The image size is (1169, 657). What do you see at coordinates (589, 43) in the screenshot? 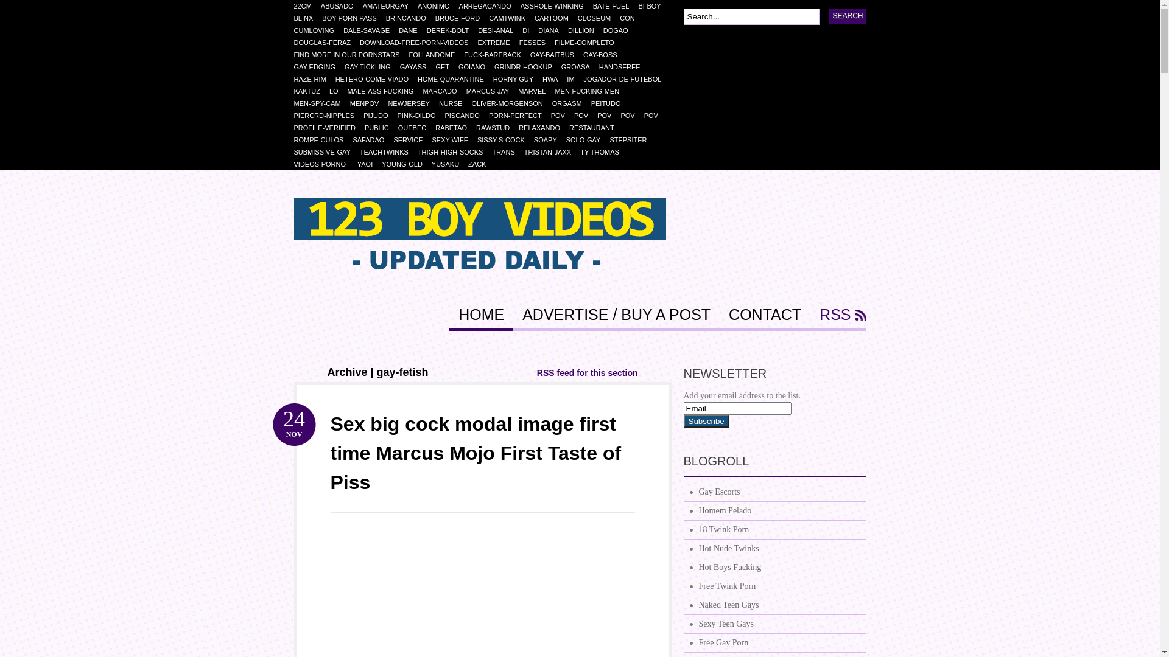
I see `FILME-COMPLETO` at bounding box center [589, 43].